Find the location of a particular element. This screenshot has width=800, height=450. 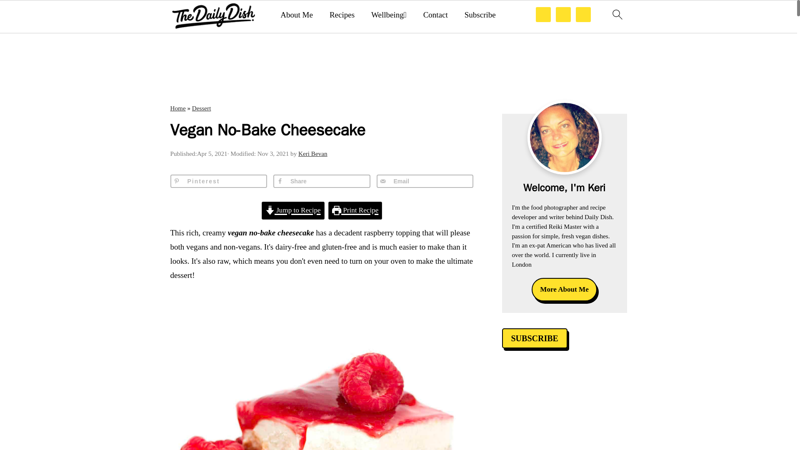

search icon is located at coordinates (617, 14).